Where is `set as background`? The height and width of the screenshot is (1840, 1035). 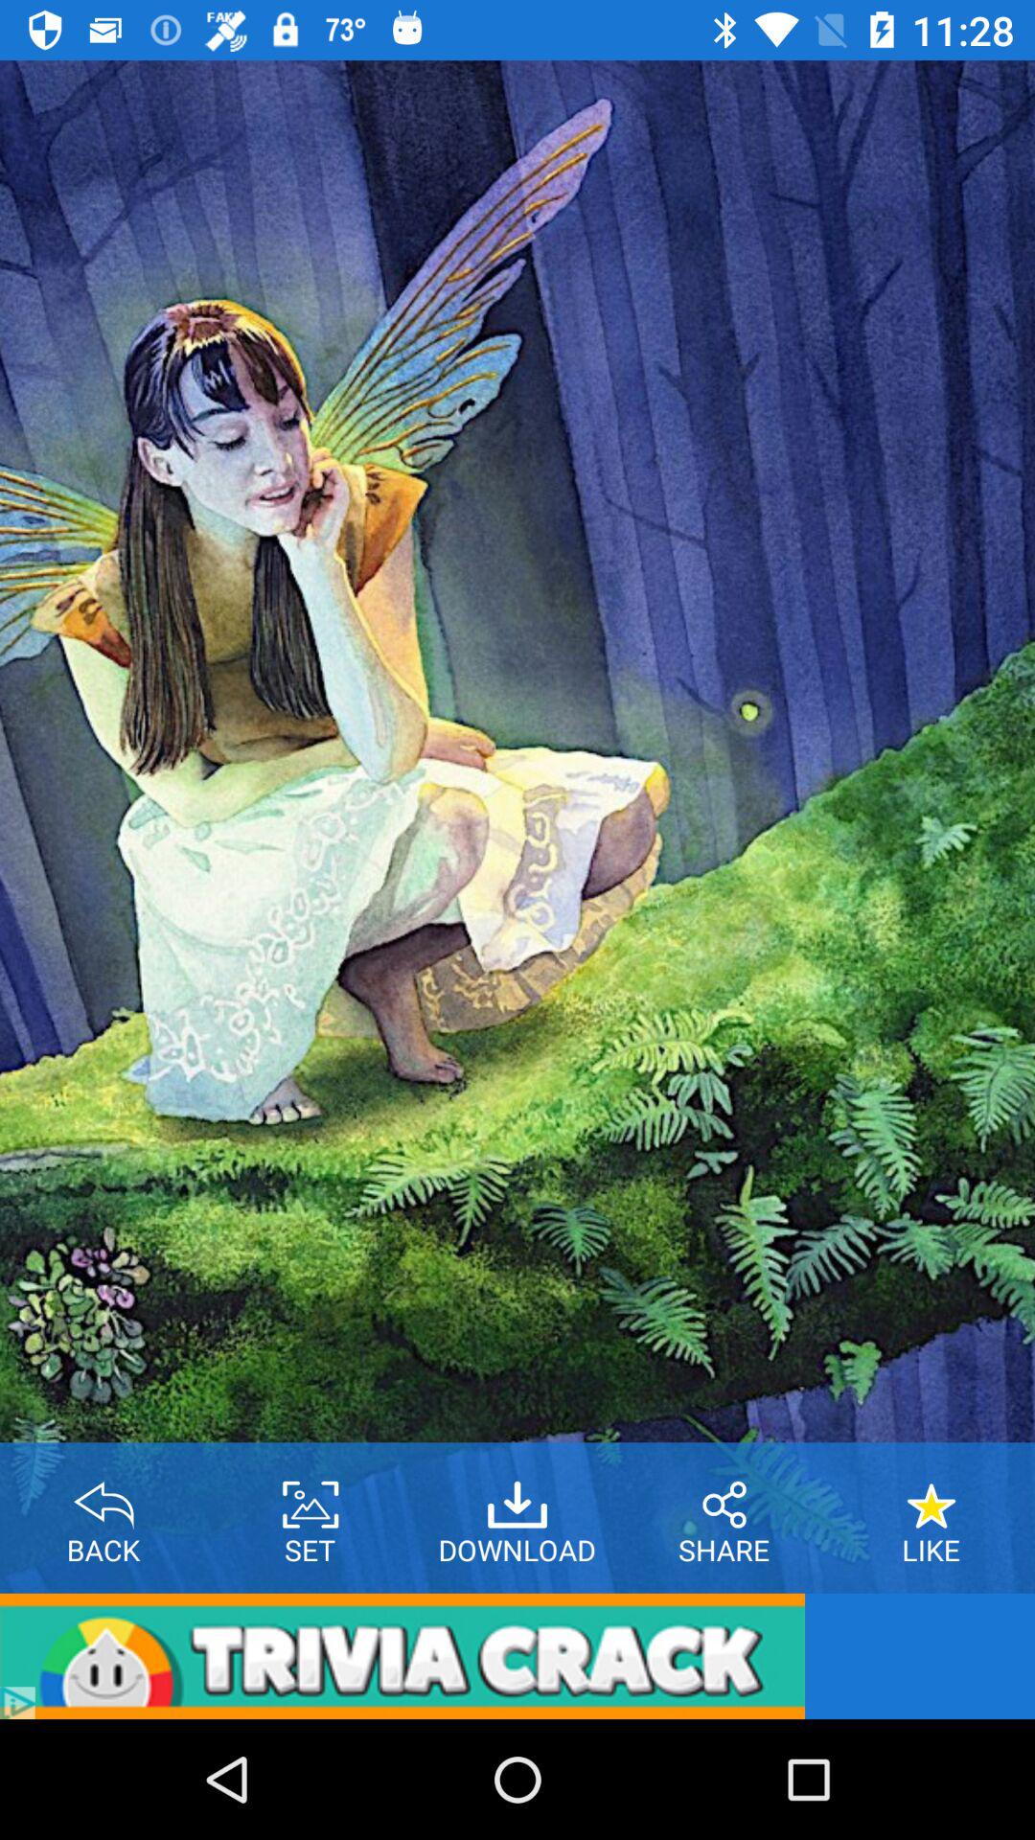 set as background is located at coordinates (310, 1498).